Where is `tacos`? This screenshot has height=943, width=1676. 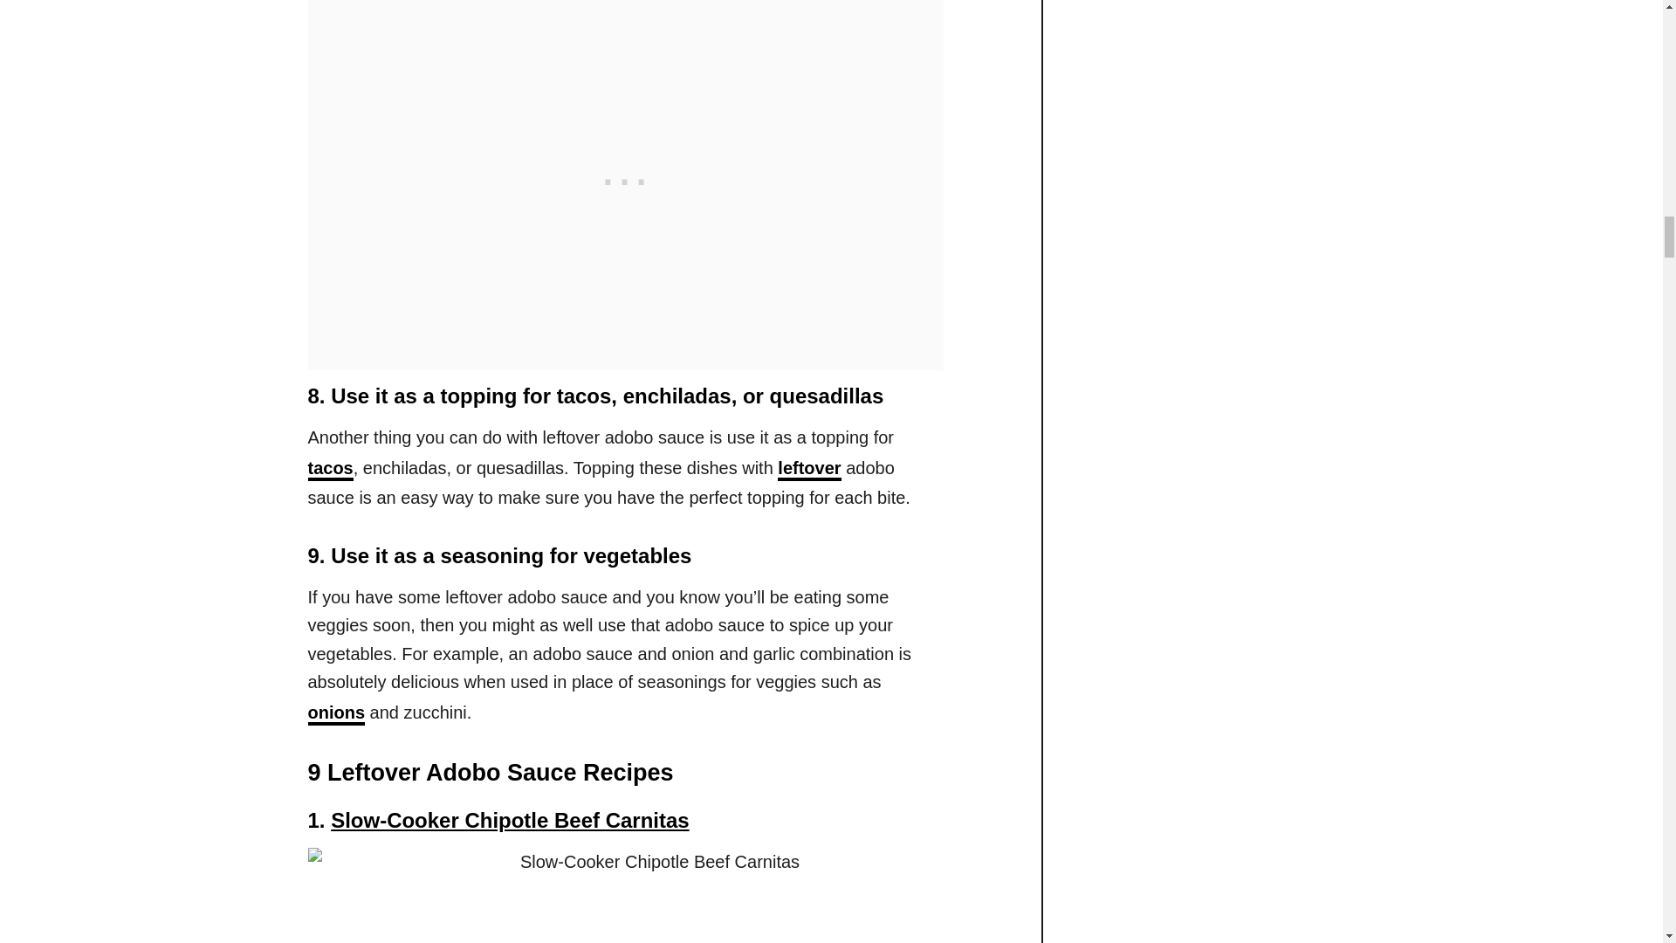 tacos is located at coordinates (329, 469).